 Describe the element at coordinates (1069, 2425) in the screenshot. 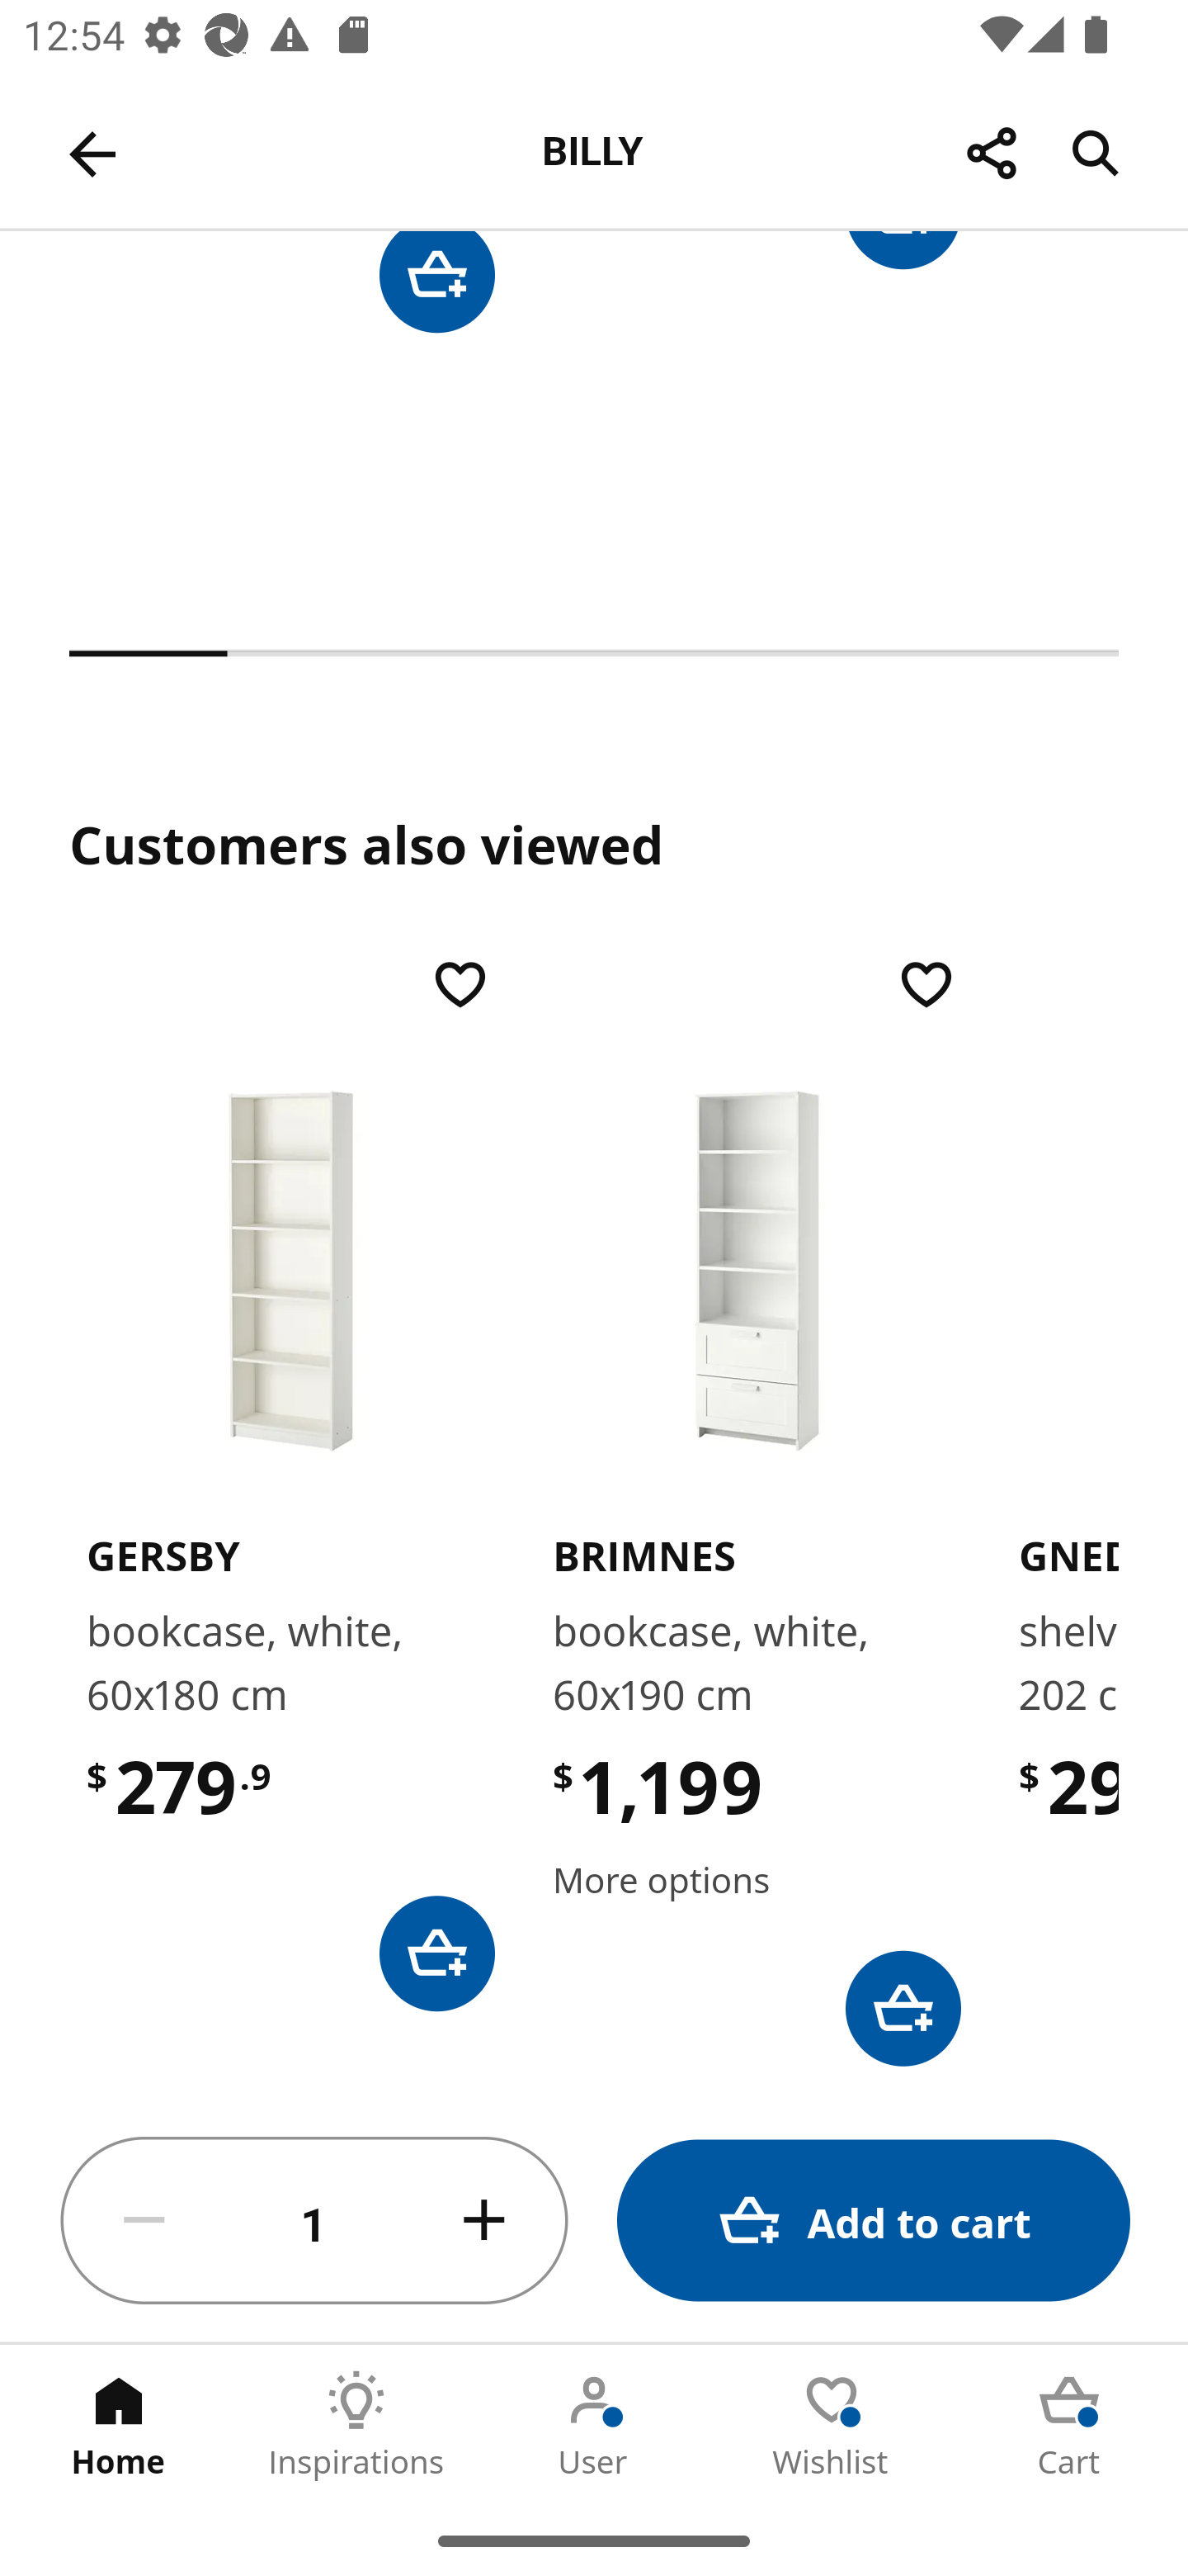

I see `Cart
Tab 5 of 5` at that location.